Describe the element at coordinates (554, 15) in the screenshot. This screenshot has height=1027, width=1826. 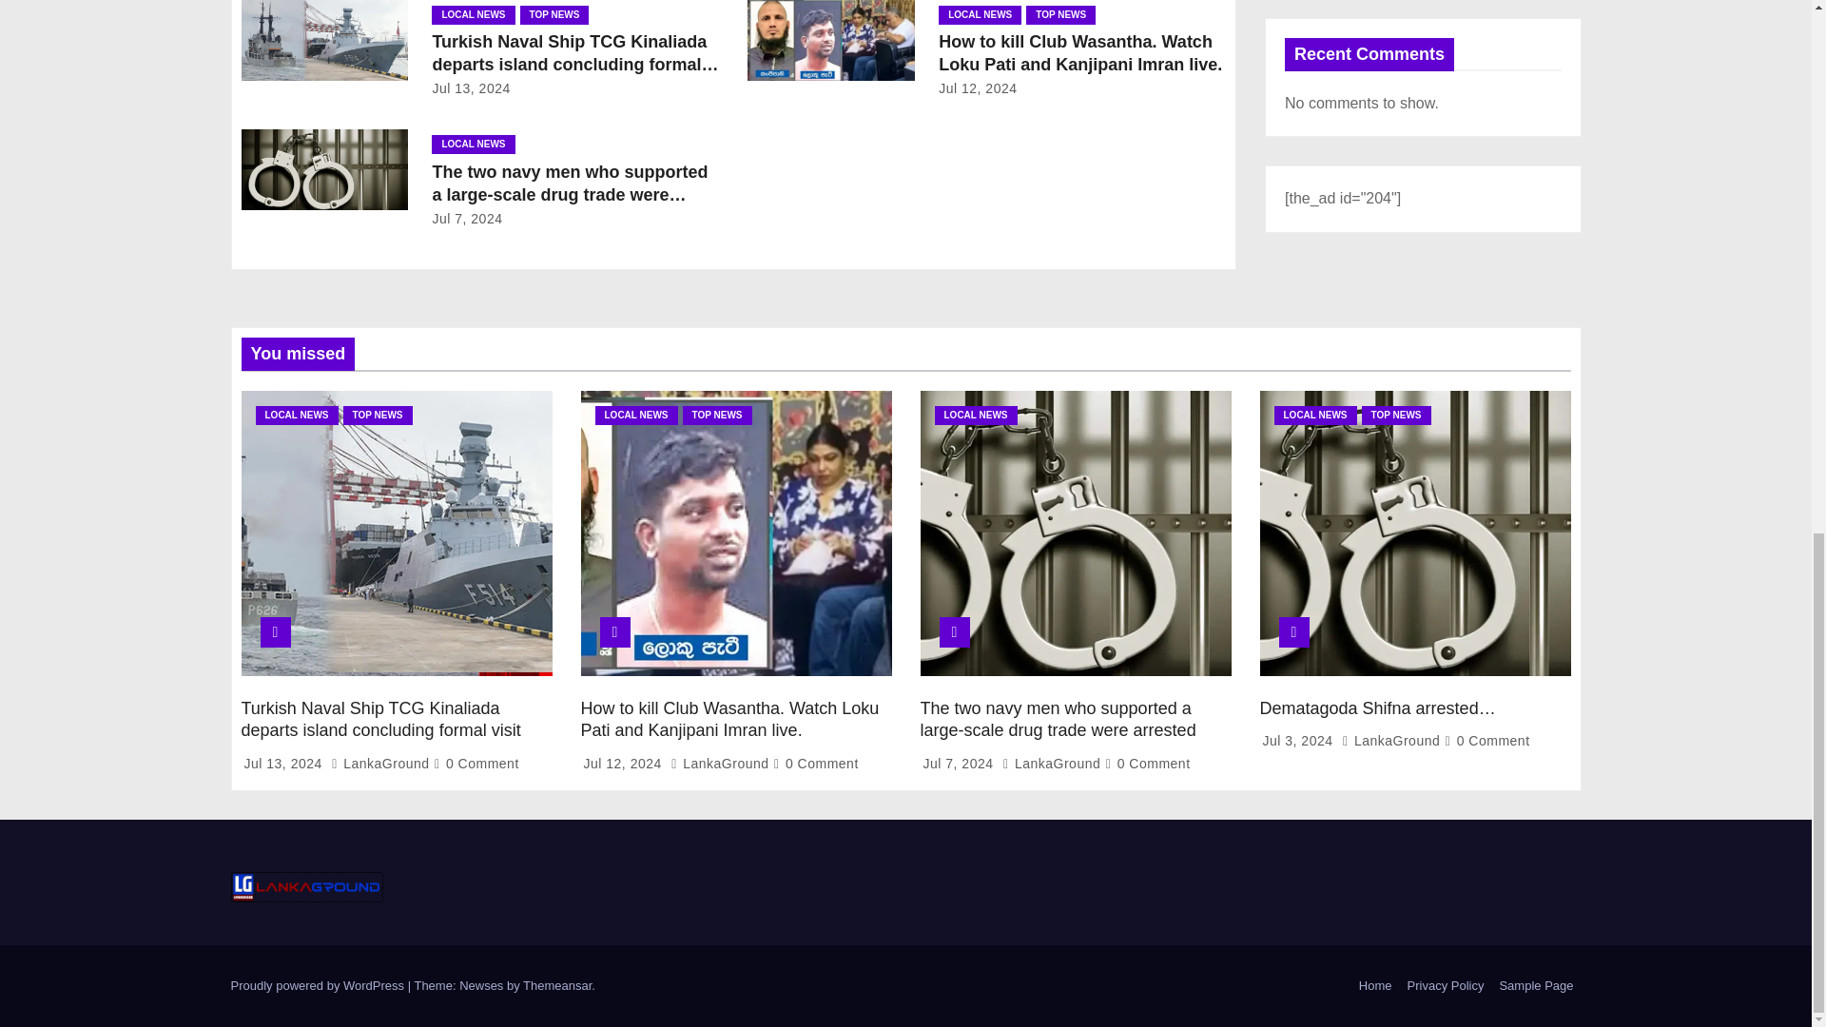
I see `TOP NEWS` at that location.